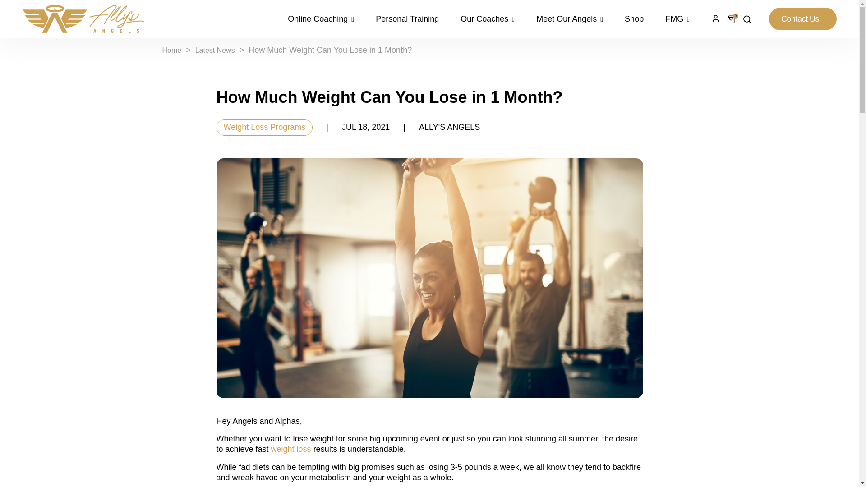 The image size is (866, 487). I want to click on Home, so click(172, 50).